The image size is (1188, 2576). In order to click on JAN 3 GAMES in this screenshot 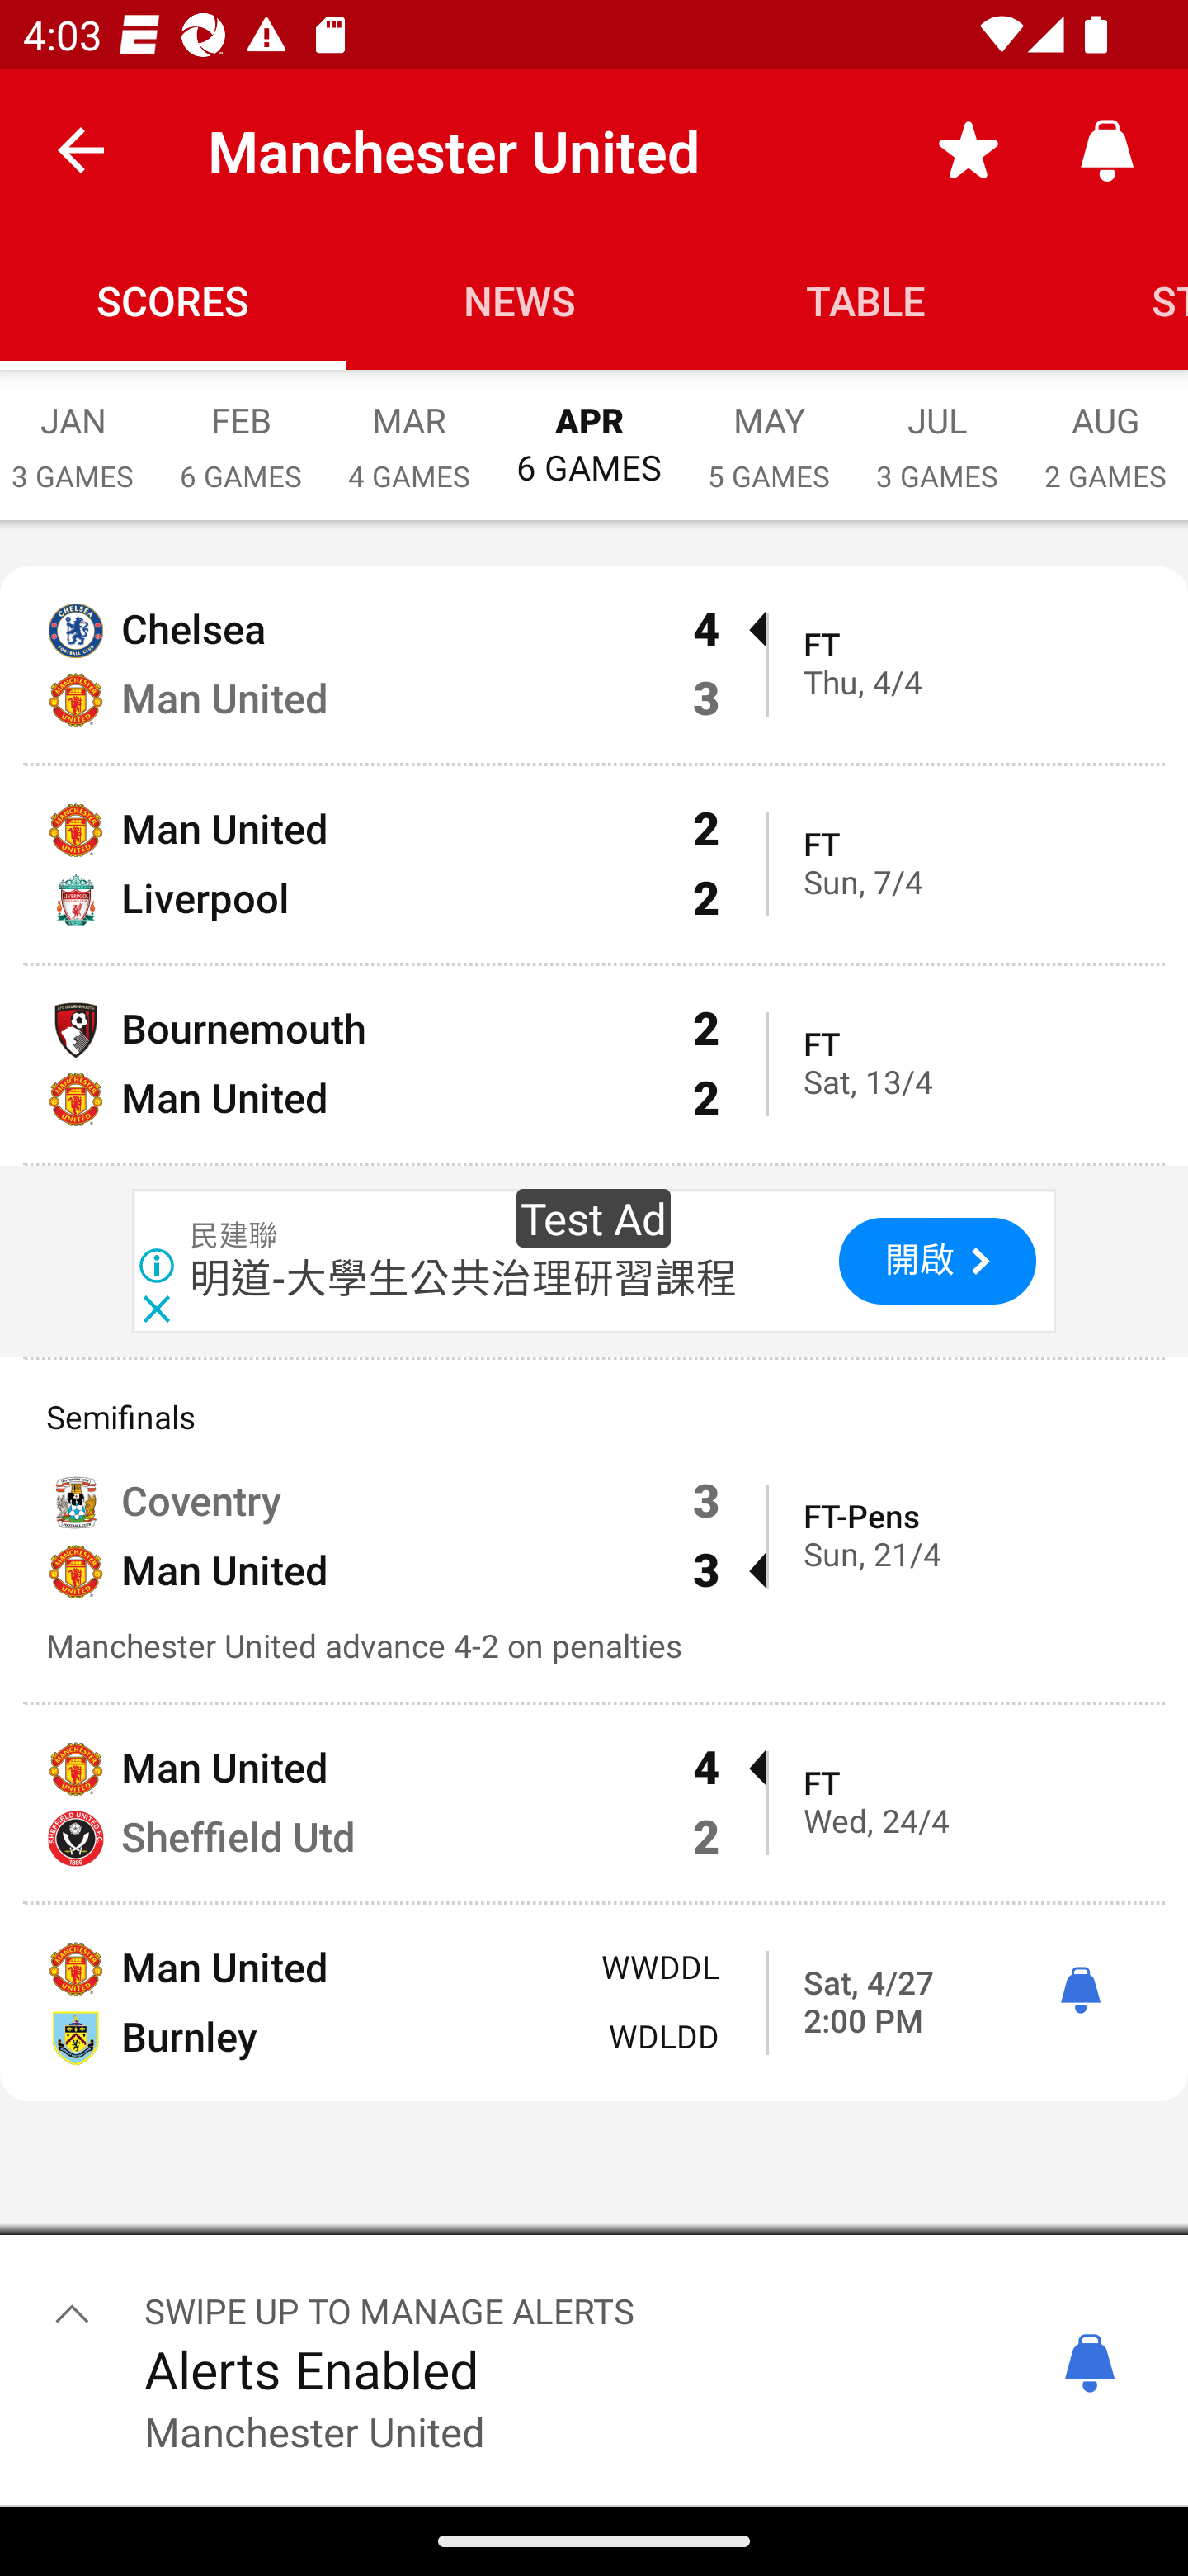, I will do `click(78, 431)`.